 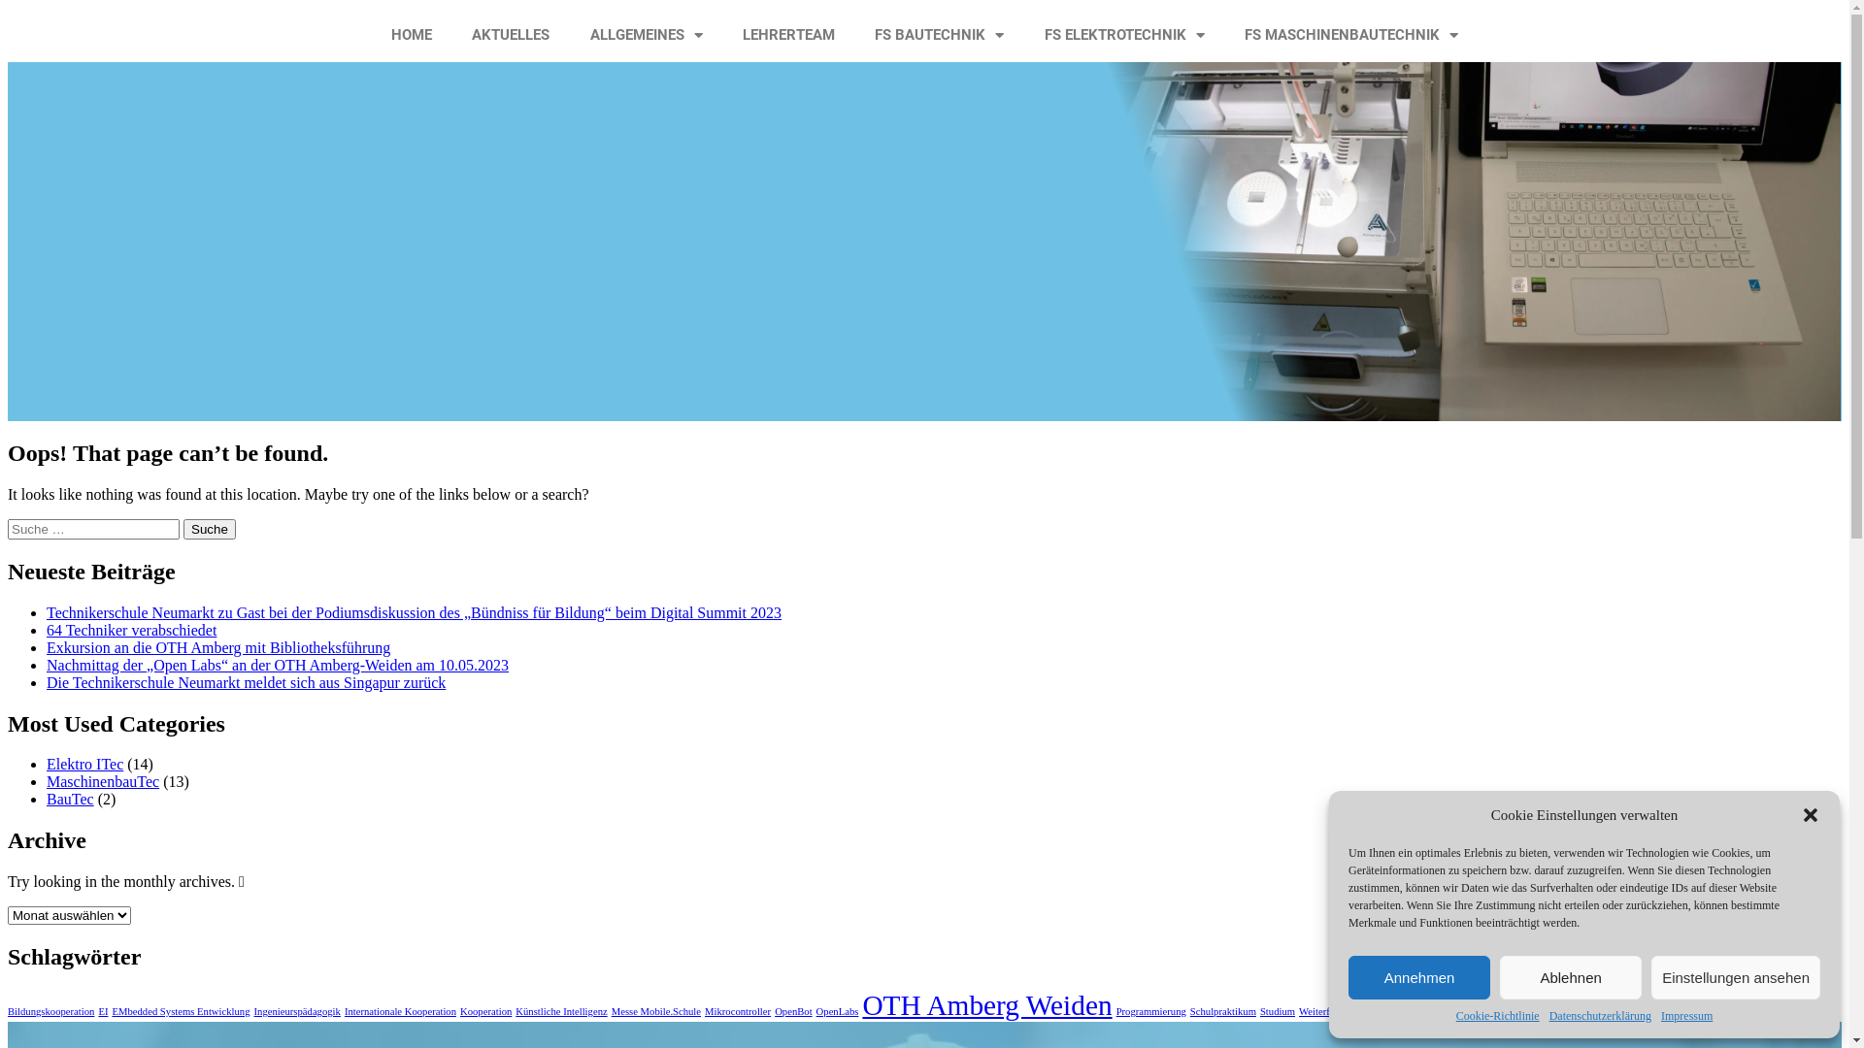 What do you see at coordinates (738, 1011) in the screenshot?
I see `Mikrocontroller` at bounding box center [738, 1011].